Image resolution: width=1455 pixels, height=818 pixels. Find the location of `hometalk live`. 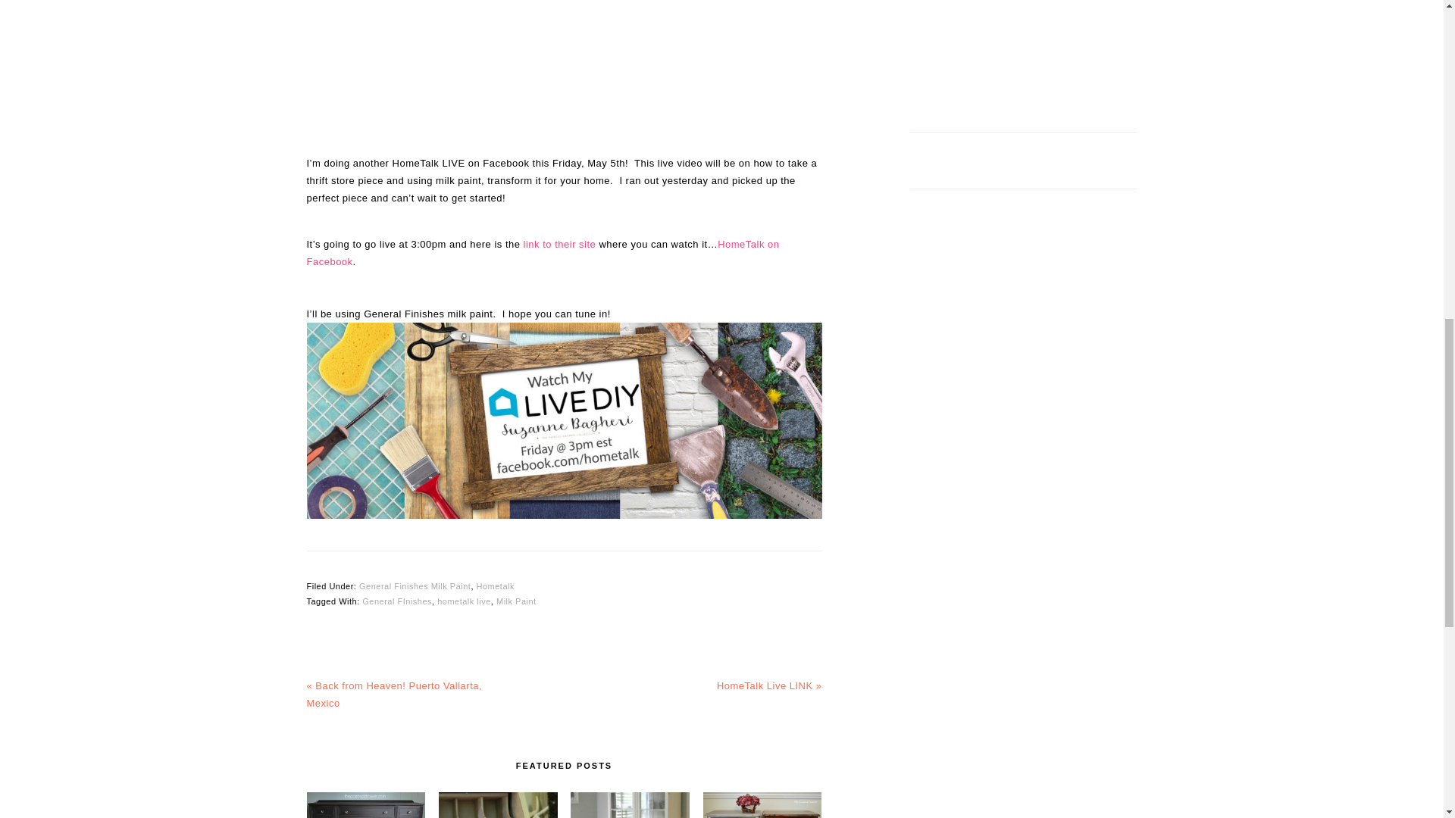

hometalk live is located at coordinates (464, 601).